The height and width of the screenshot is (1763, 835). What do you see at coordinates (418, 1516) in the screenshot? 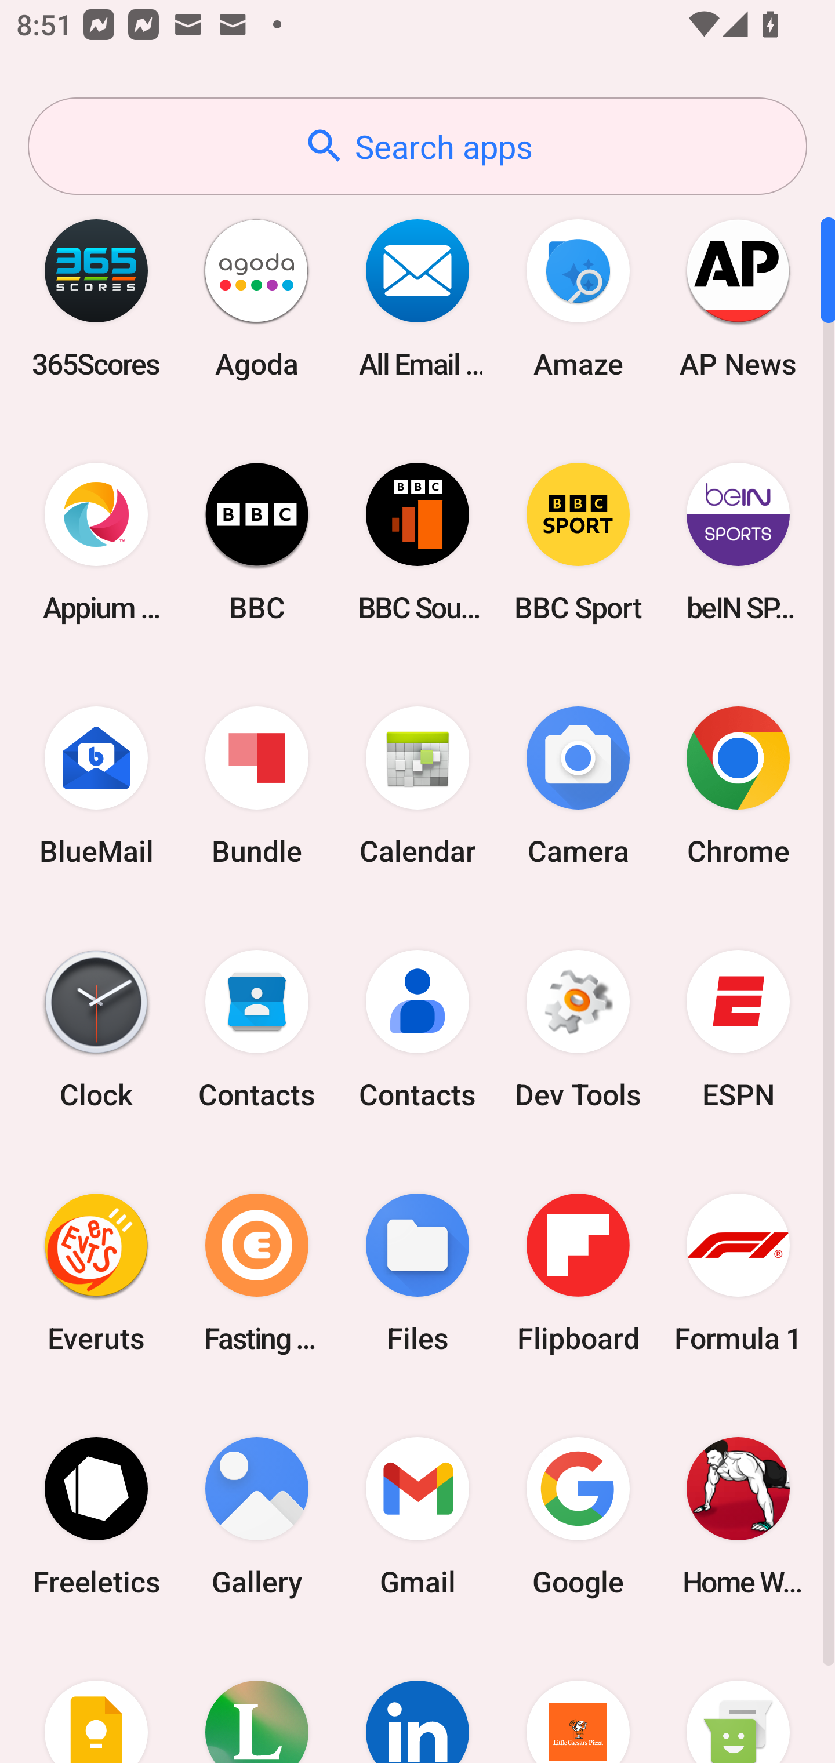
I see `Gmail` at bounding box center [418, 1516].